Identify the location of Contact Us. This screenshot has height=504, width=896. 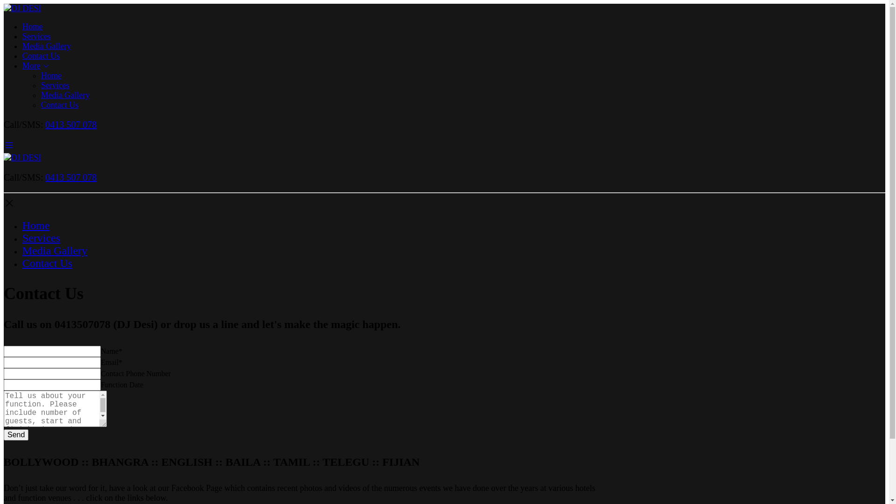
(48, 263).